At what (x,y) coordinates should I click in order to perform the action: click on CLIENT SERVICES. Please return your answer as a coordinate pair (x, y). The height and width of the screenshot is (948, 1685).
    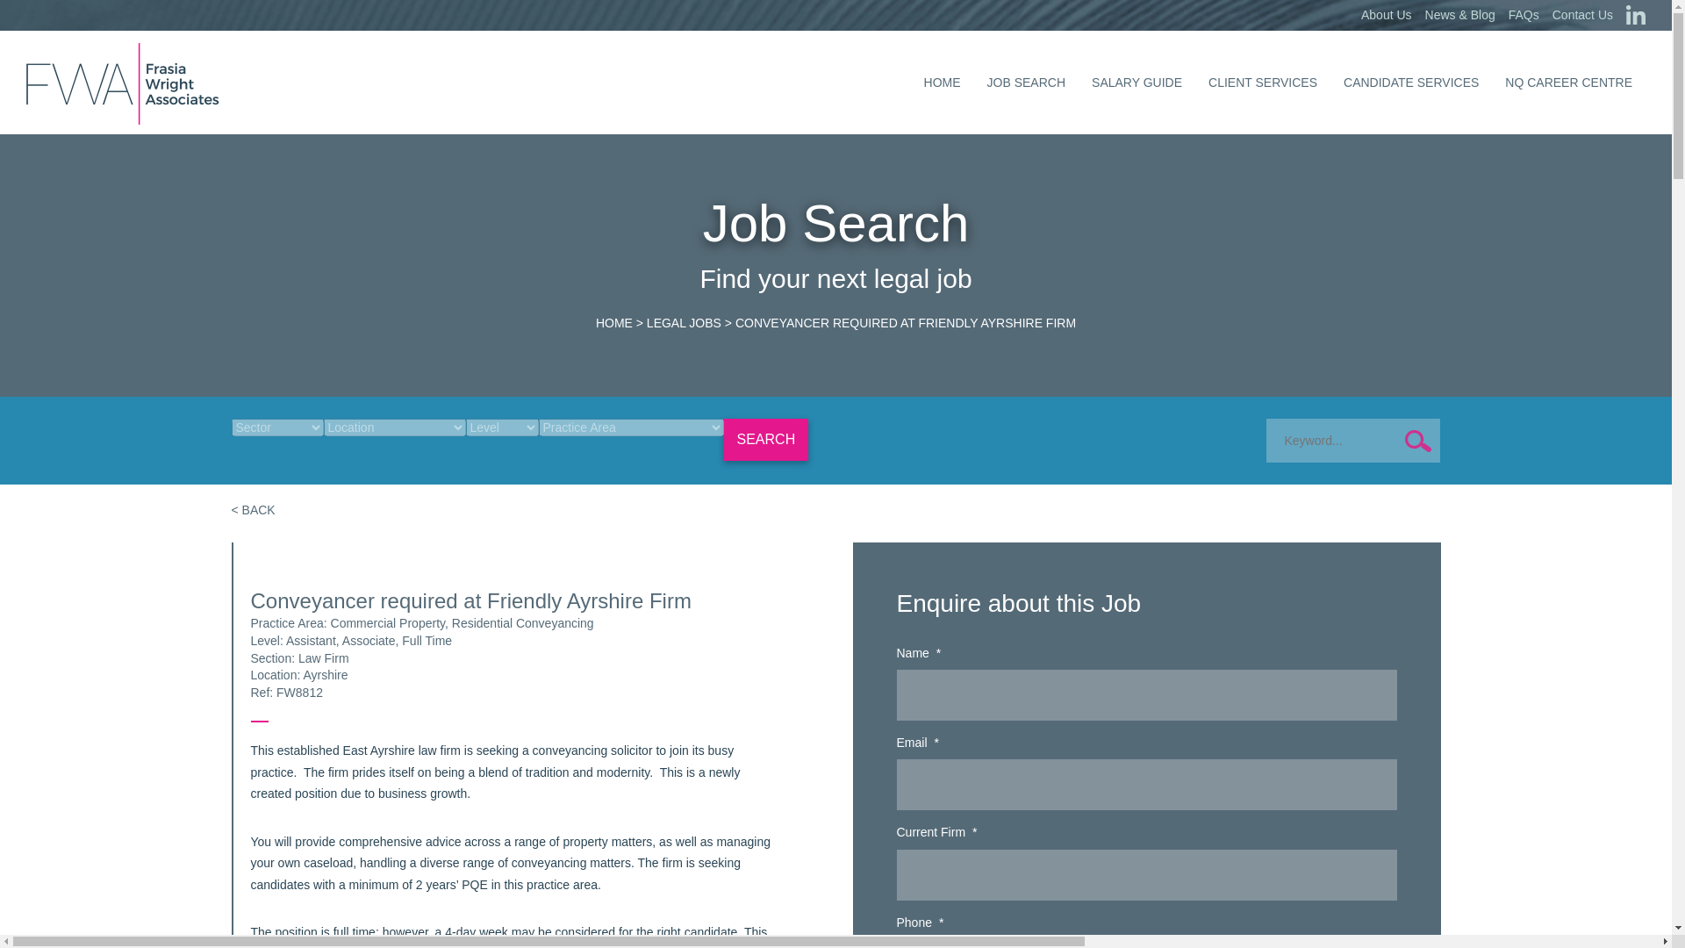
    Looking at the image, I should click on (1262, 83).